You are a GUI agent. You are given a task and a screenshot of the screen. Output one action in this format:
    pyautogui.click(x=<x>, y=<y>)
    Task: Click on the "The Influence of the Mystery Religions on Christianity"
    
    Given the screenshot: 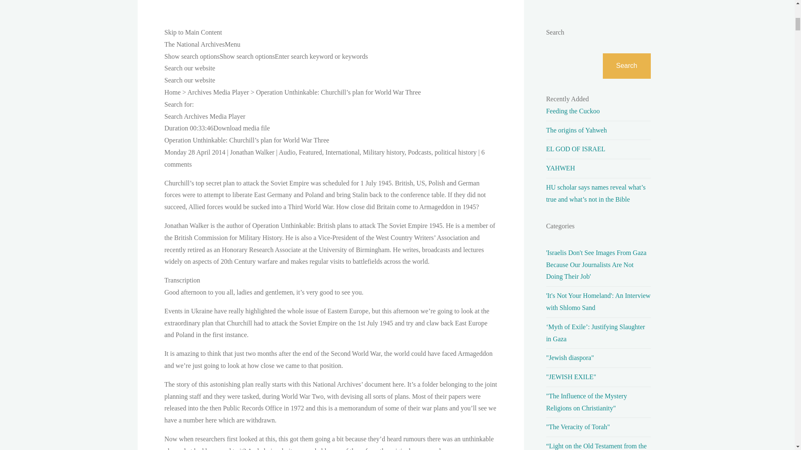 What is the action you would take?
    pyautogui.click(x=587, y=402)
    